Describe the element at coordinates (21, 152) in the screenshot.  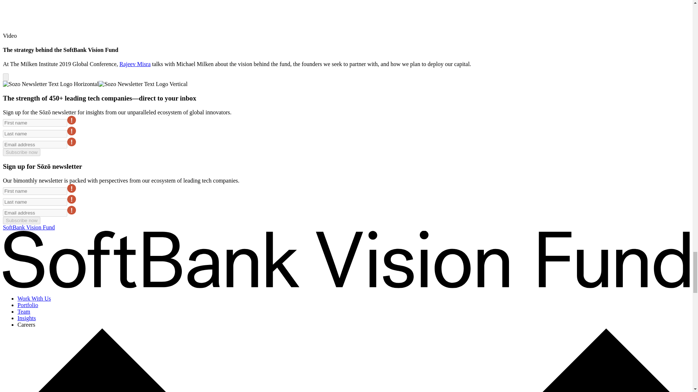
I see `Subscribe now` at that location.